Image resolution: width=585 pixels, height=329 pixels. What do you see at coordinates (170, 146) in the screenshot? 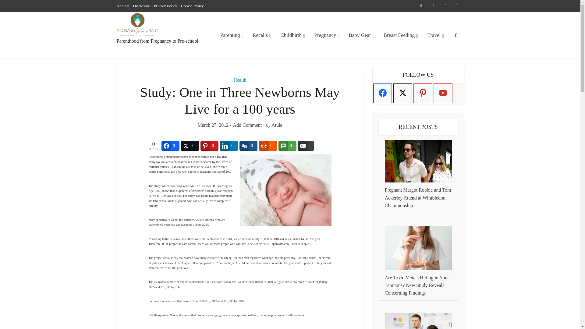
I see `0` at bounding box center [170, 146].